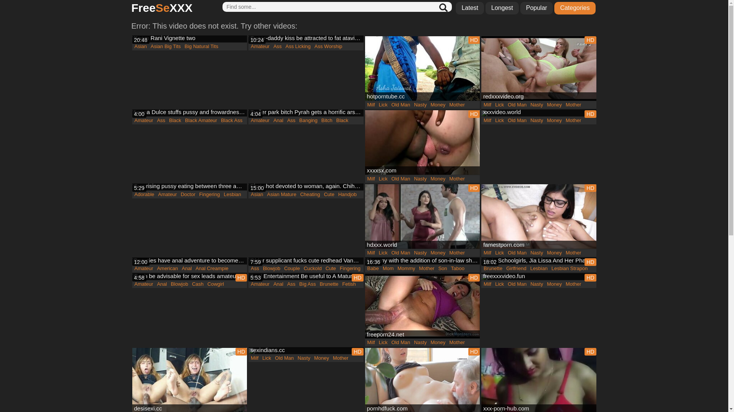 The height and width of the screenshot is (412, 734). I want to click on Cash, so click(198, 284).